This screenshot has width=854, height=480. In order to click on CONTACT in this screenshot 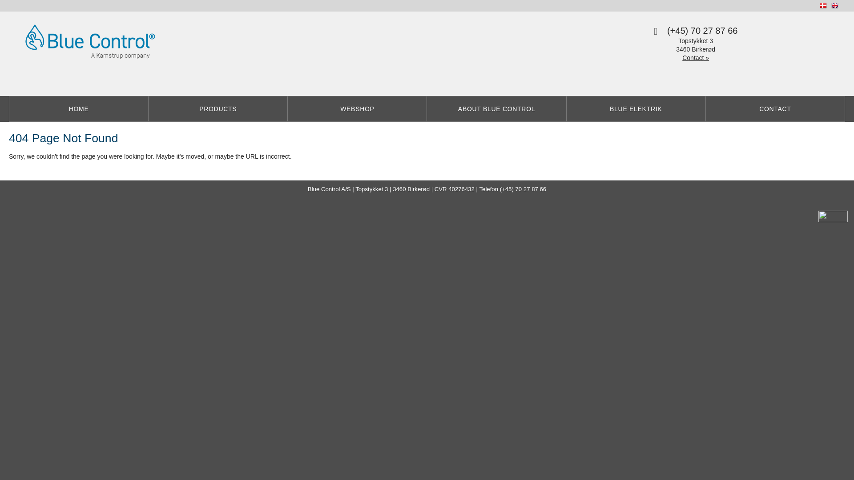, I will do `click(776, 109)`.